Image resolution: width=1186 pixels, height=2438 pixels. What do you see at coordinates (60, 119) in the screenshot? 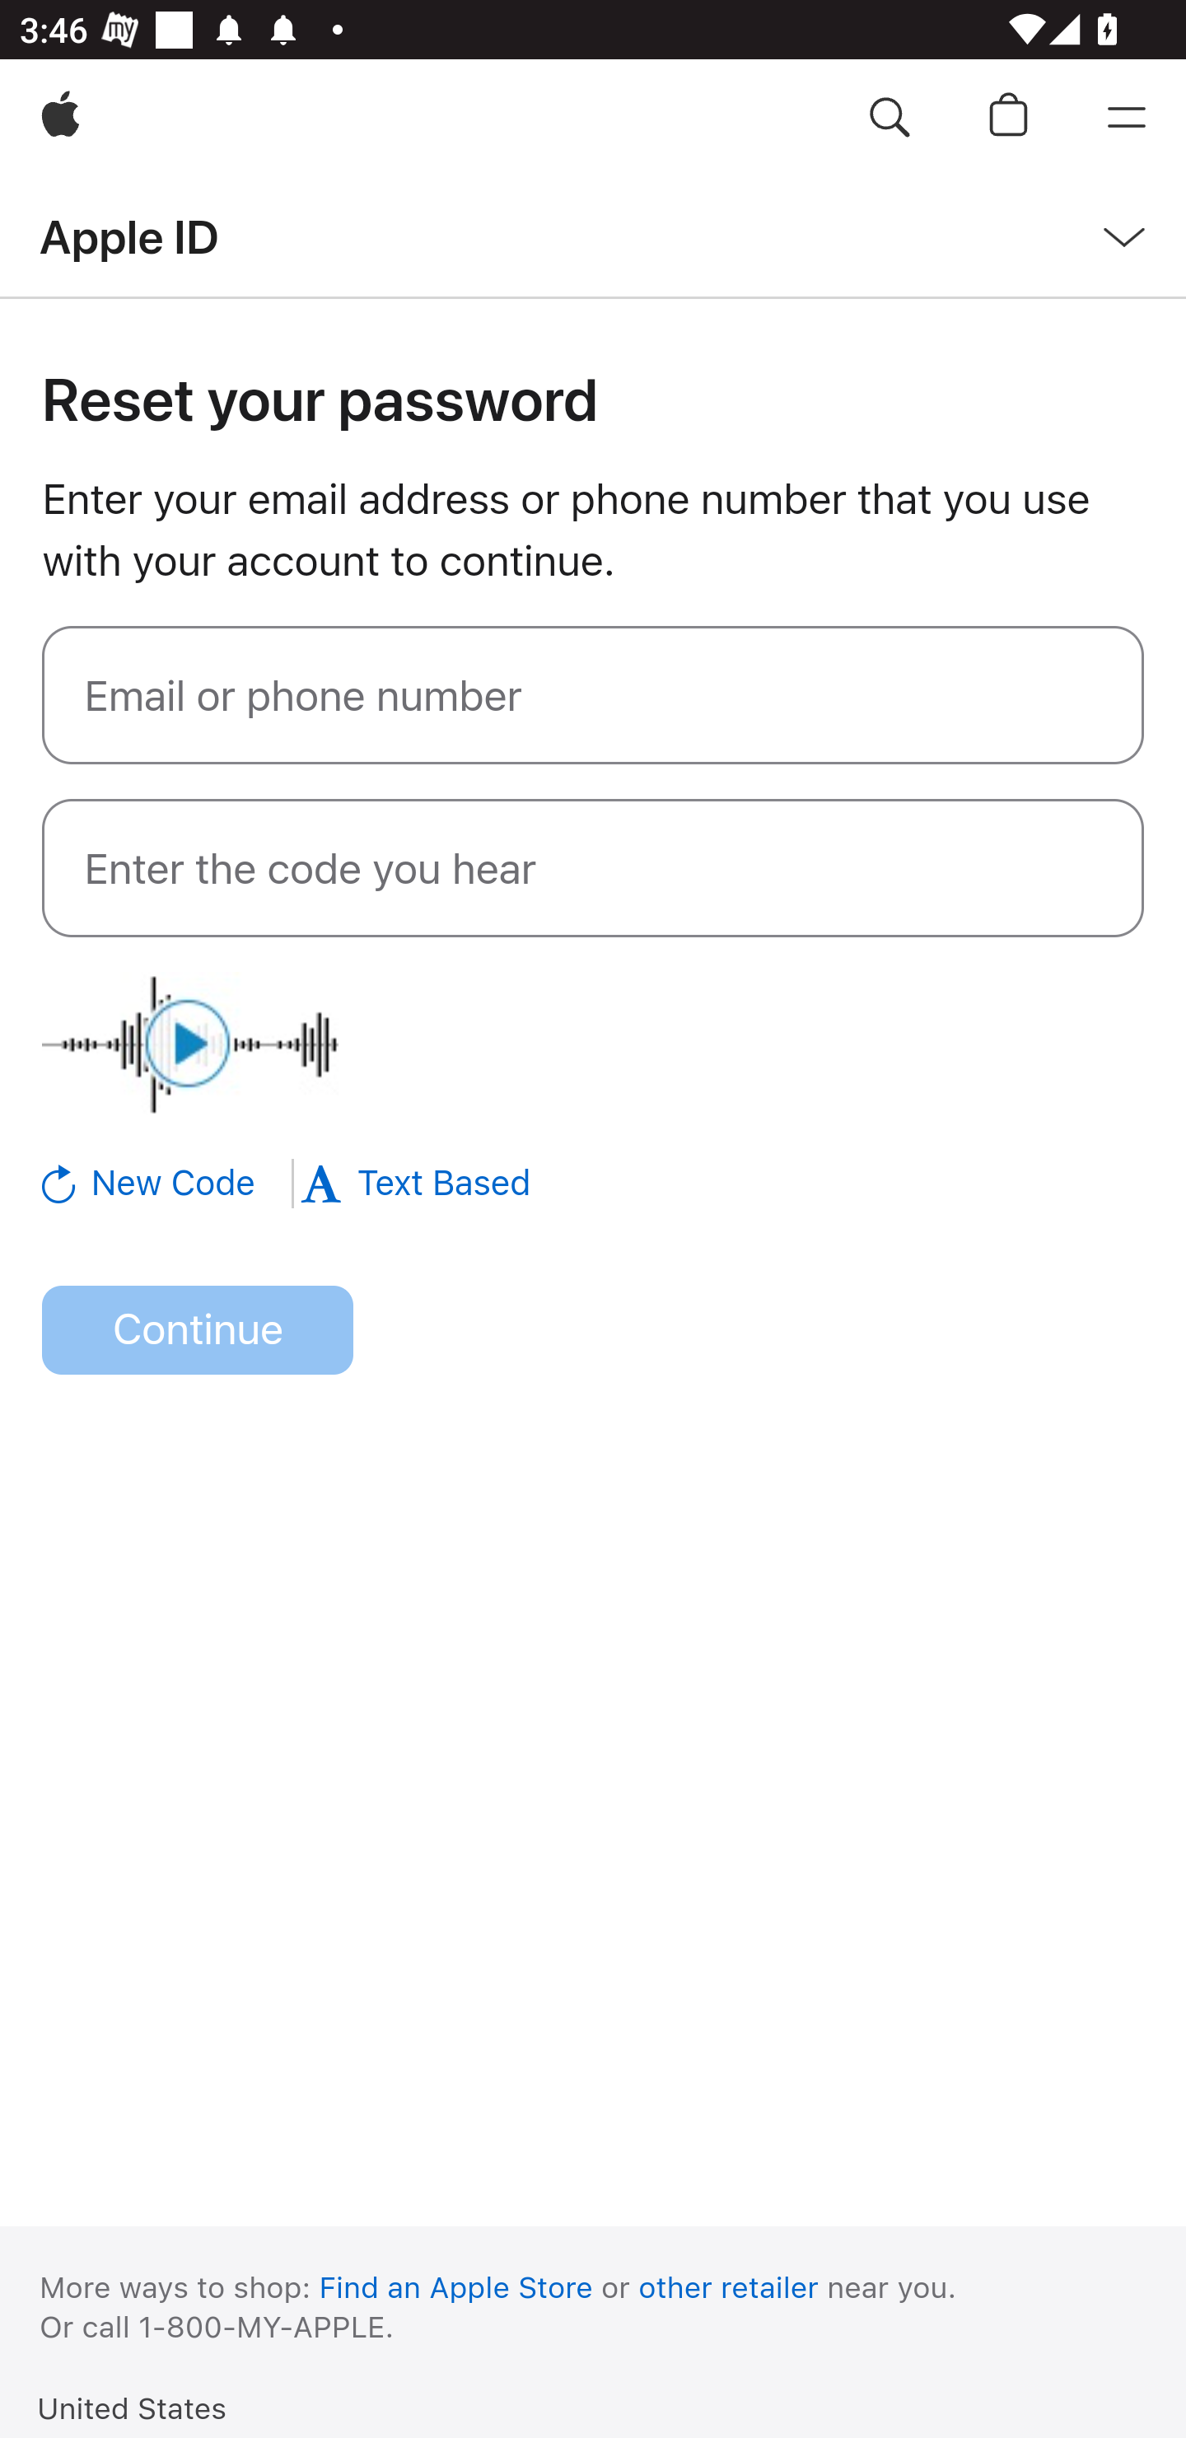
I see `Apple` at bounding box center [60, 119].